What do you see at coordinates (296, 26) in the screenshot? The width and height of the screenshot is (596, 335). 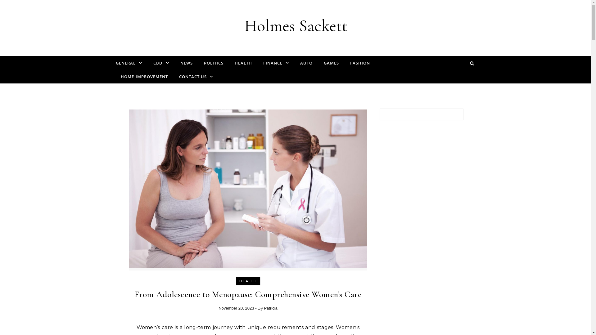 I see `Holmes Sackett` at bounding box center [296, 26].